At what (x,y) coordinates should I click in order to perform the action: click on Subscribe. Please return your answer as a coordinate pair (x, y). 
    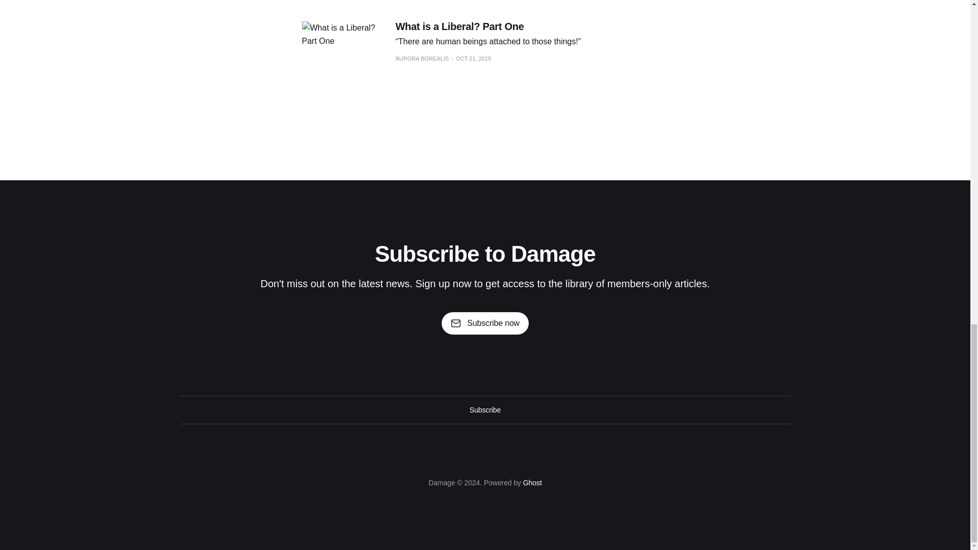
    Looking at the image, I should click on (485, 409).